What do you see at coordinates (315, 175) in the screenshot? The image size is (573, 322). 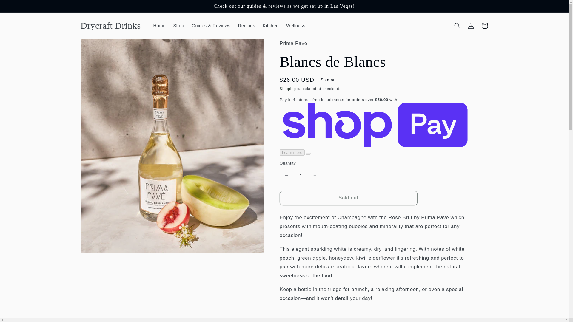 I see `Increase quantity for Blancs de Blancs` at bounding box center [315, 175].